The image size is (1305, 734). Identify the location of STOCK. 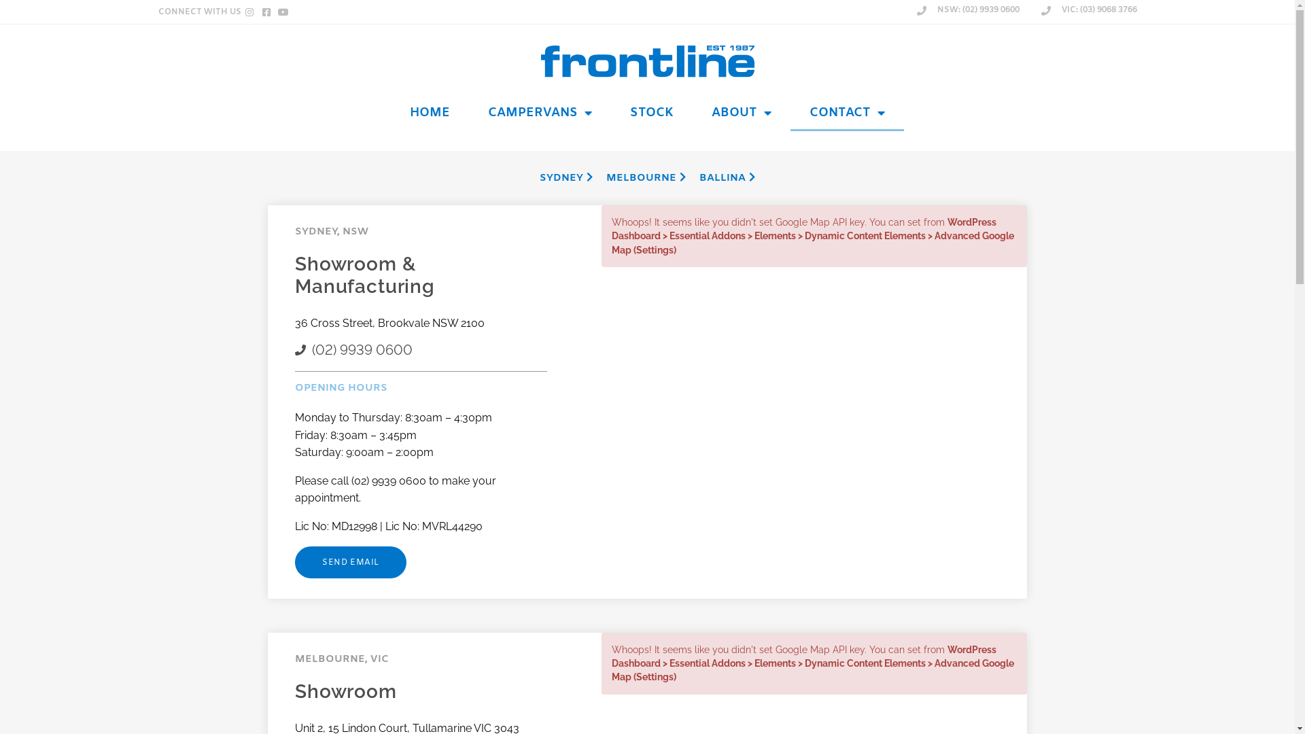
(652, 113).